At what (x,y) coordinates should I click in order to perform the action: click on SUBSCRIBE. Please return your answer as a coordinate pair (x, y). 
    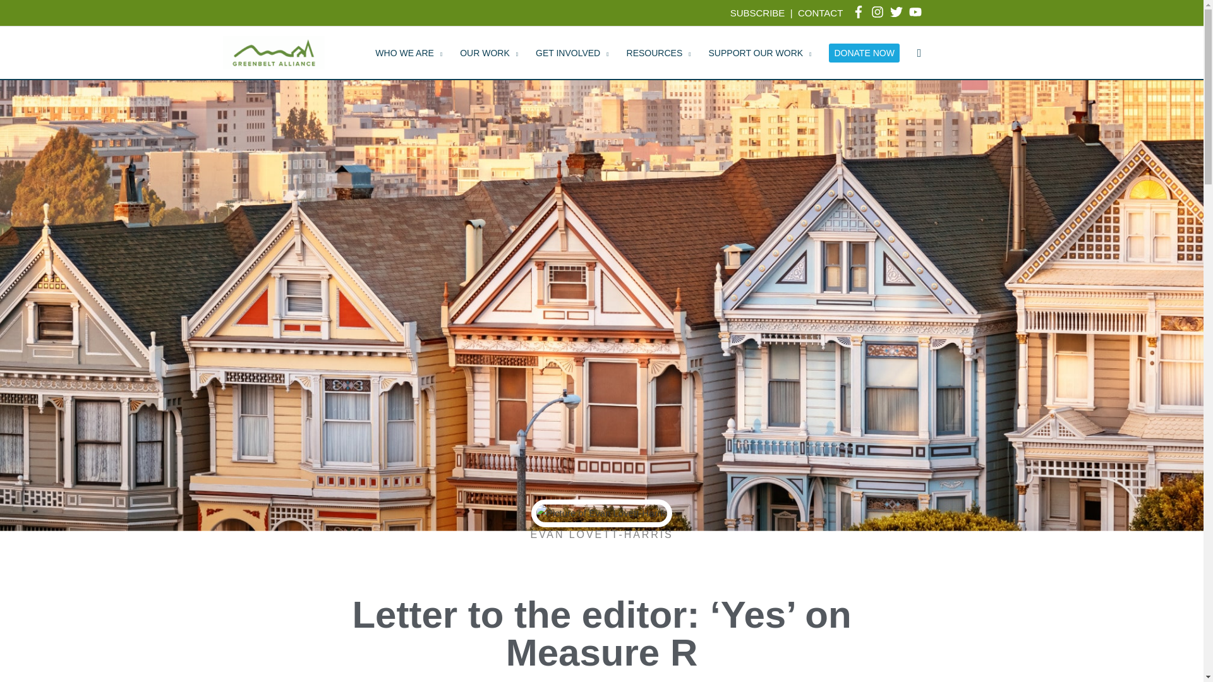
    Looking at the image, I should click on (757, 13).